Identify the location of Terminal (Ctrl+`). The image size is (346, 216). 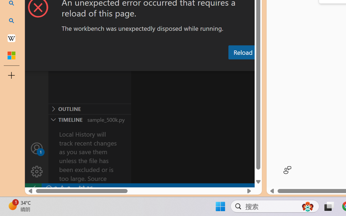
(276, 66).